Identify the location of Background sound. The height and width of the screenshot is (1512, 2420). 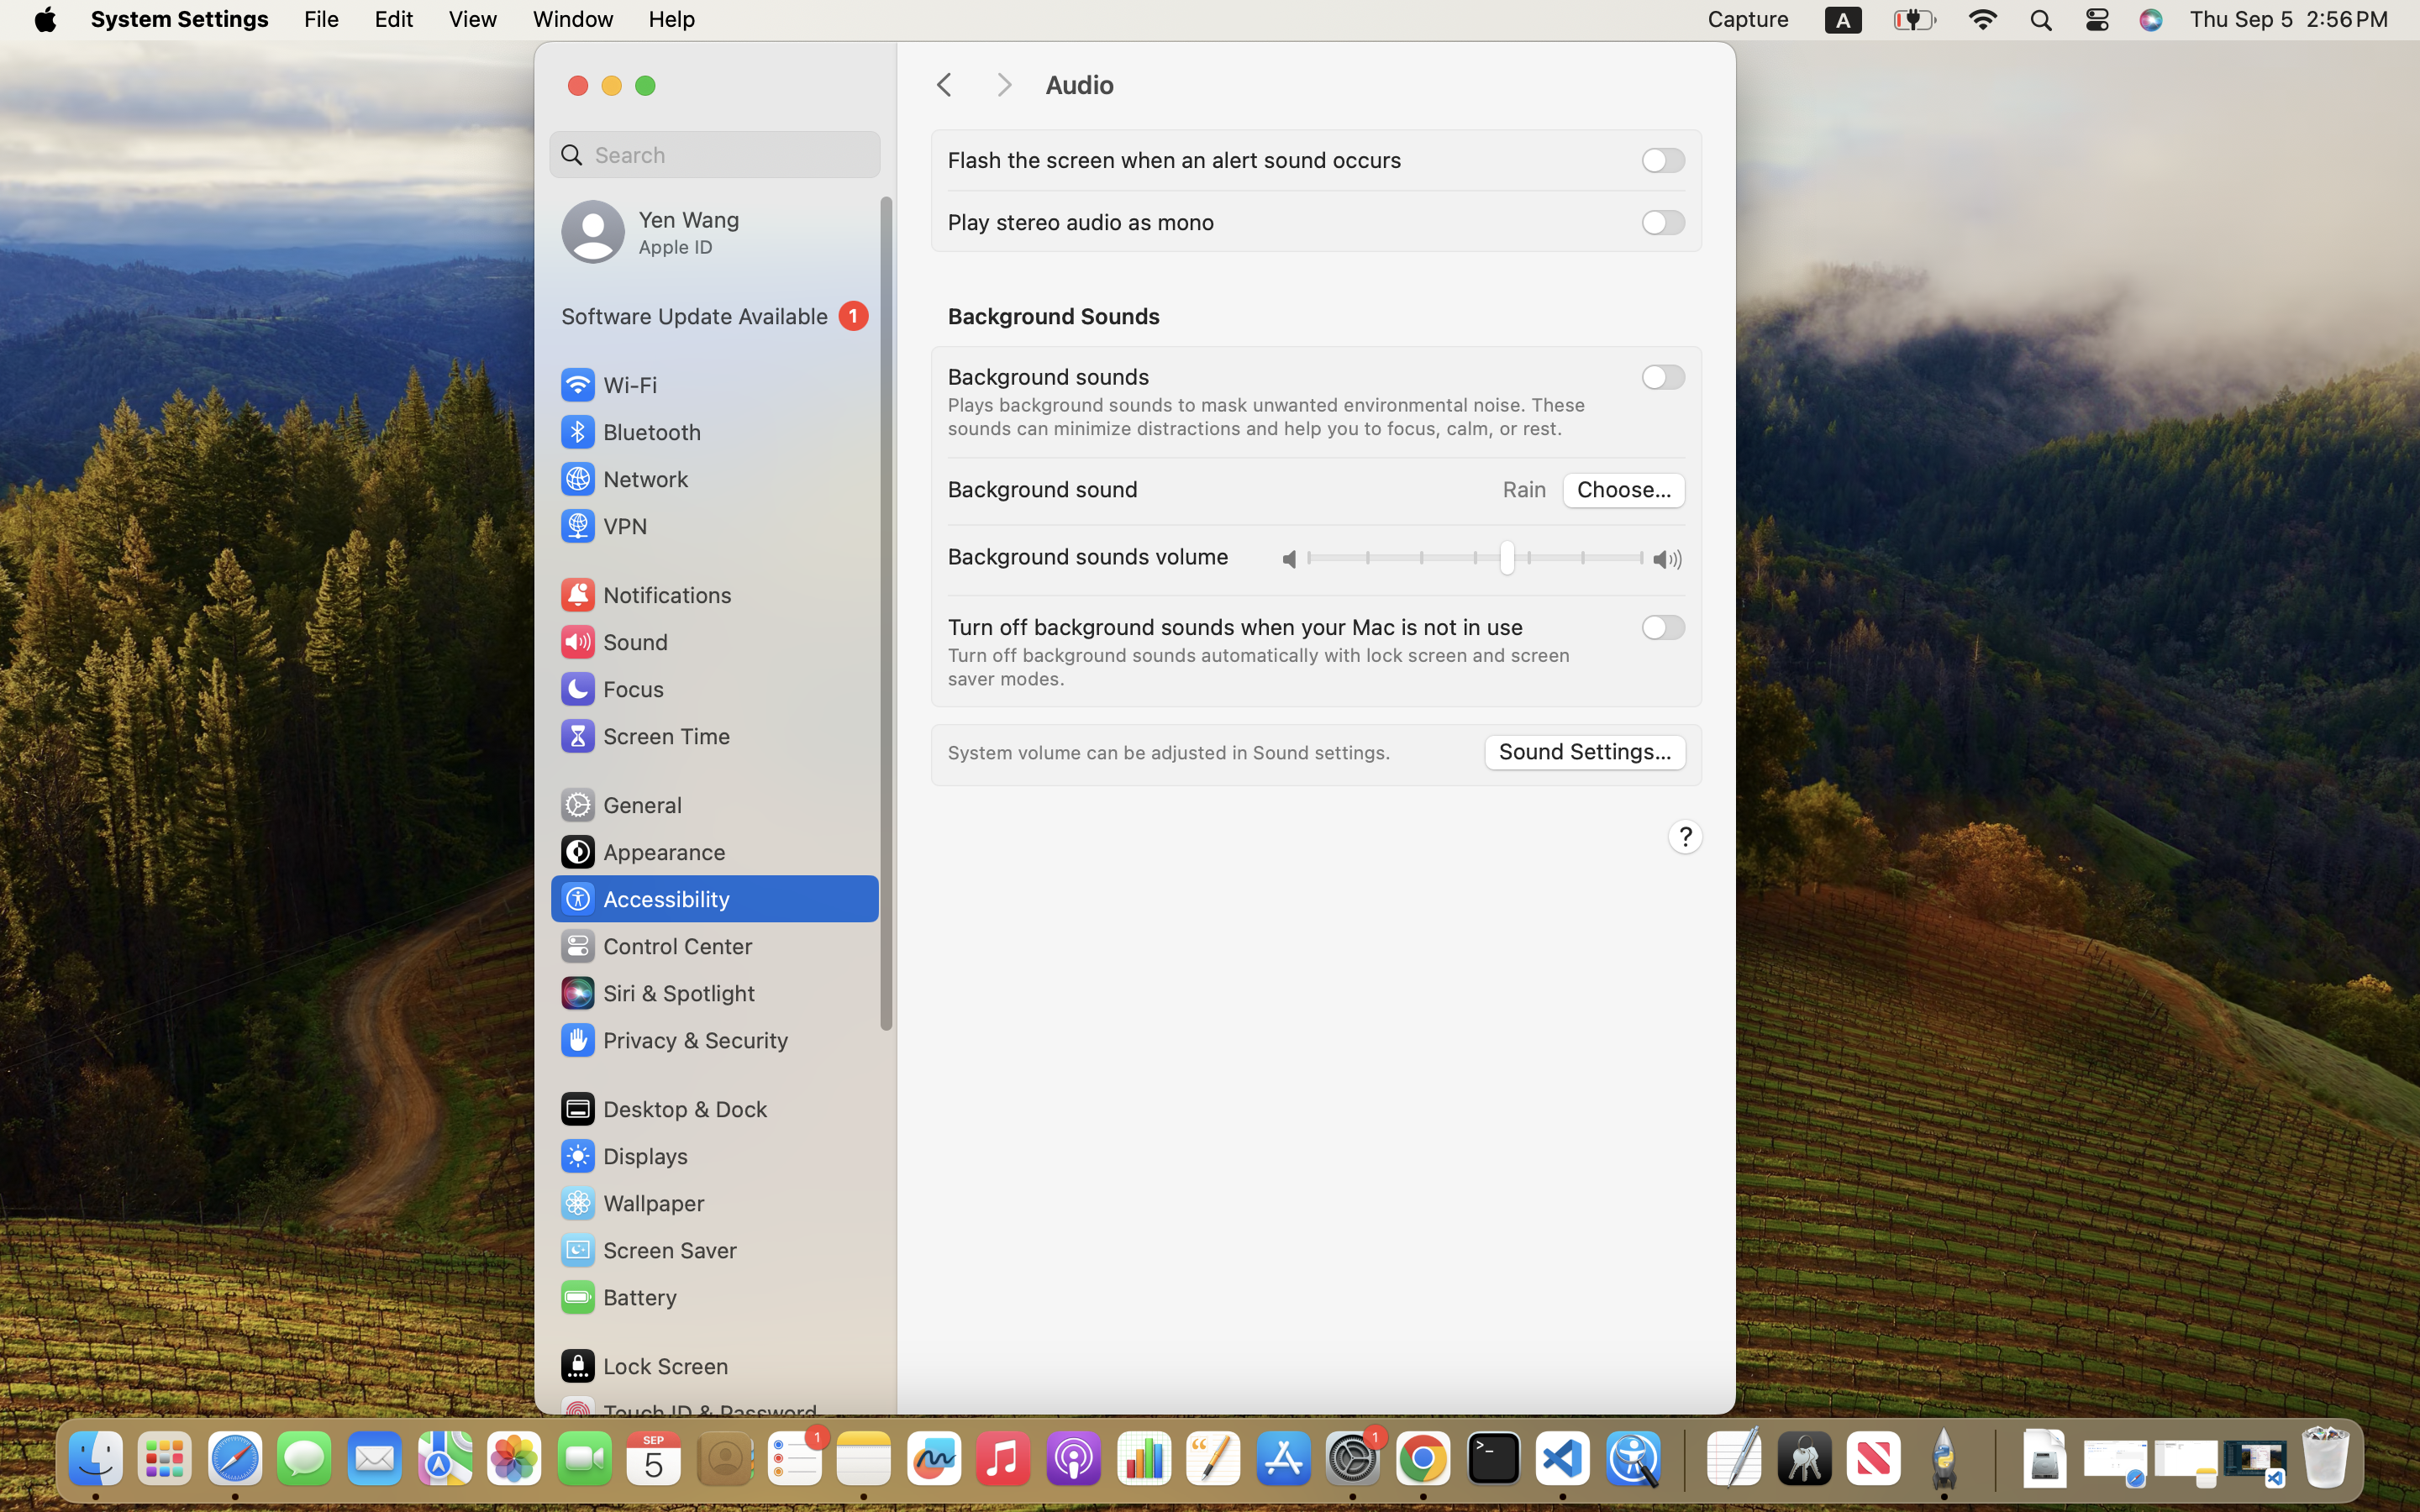
(1043, 489).